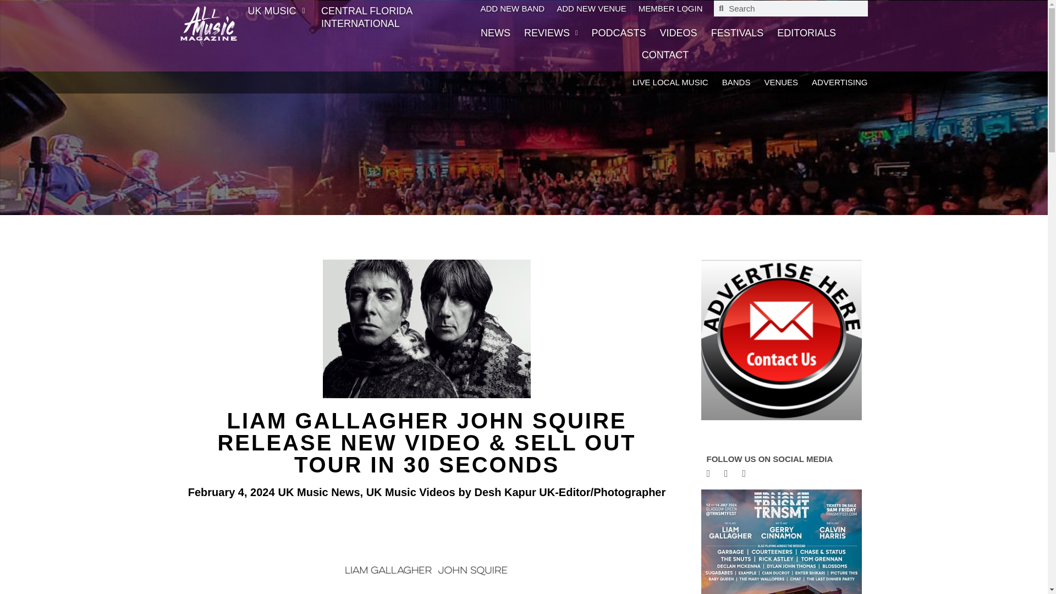 This screenshot has width=1056, height=594. I want to click on PODCASTS, so click(619, 32).